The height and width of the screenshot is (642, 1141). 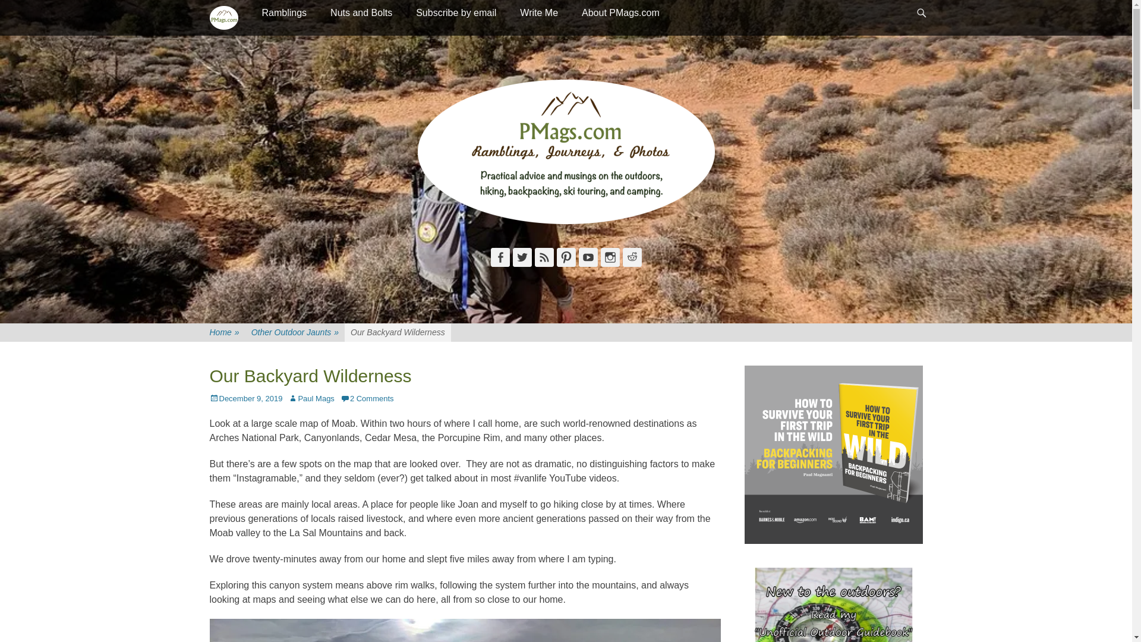 I want to click on Twitter, so click(x=522, y=257).